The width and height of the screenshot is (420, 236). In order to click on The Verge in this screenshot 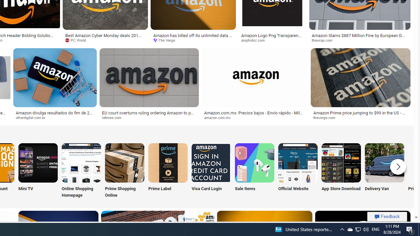, I will do `click(166, 40)`.